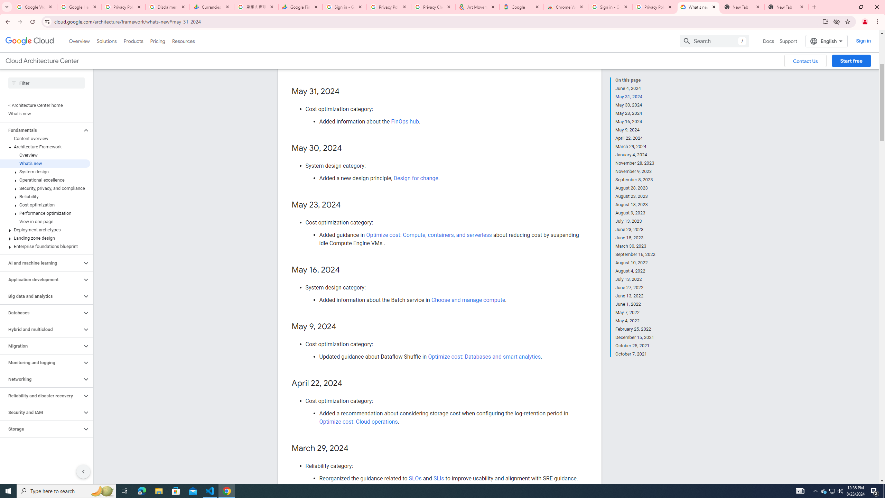 The image size is (885, 498). What do you see at coordinates (635, 147) in the screenshot?
I see `March 29, 2024` at bounding box center [635, 147].